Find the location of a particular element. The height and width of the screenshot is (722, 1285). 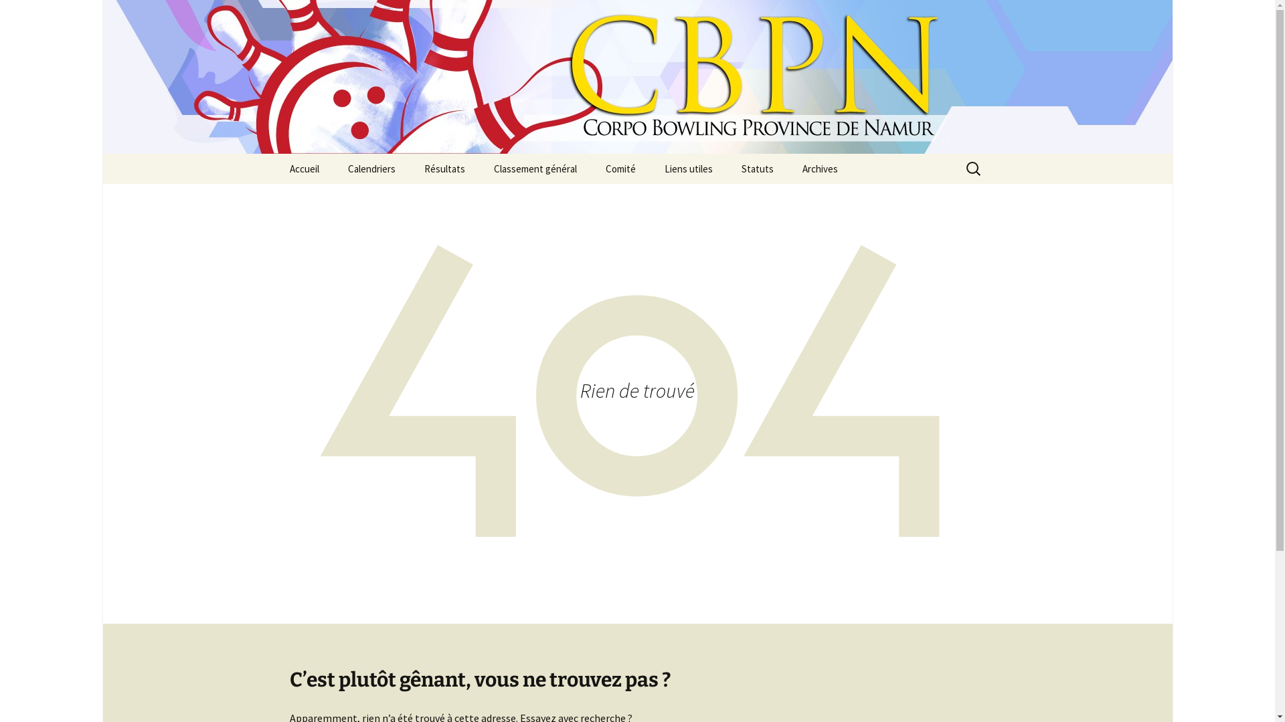

Calendriers is located at coordinates (372, 168).